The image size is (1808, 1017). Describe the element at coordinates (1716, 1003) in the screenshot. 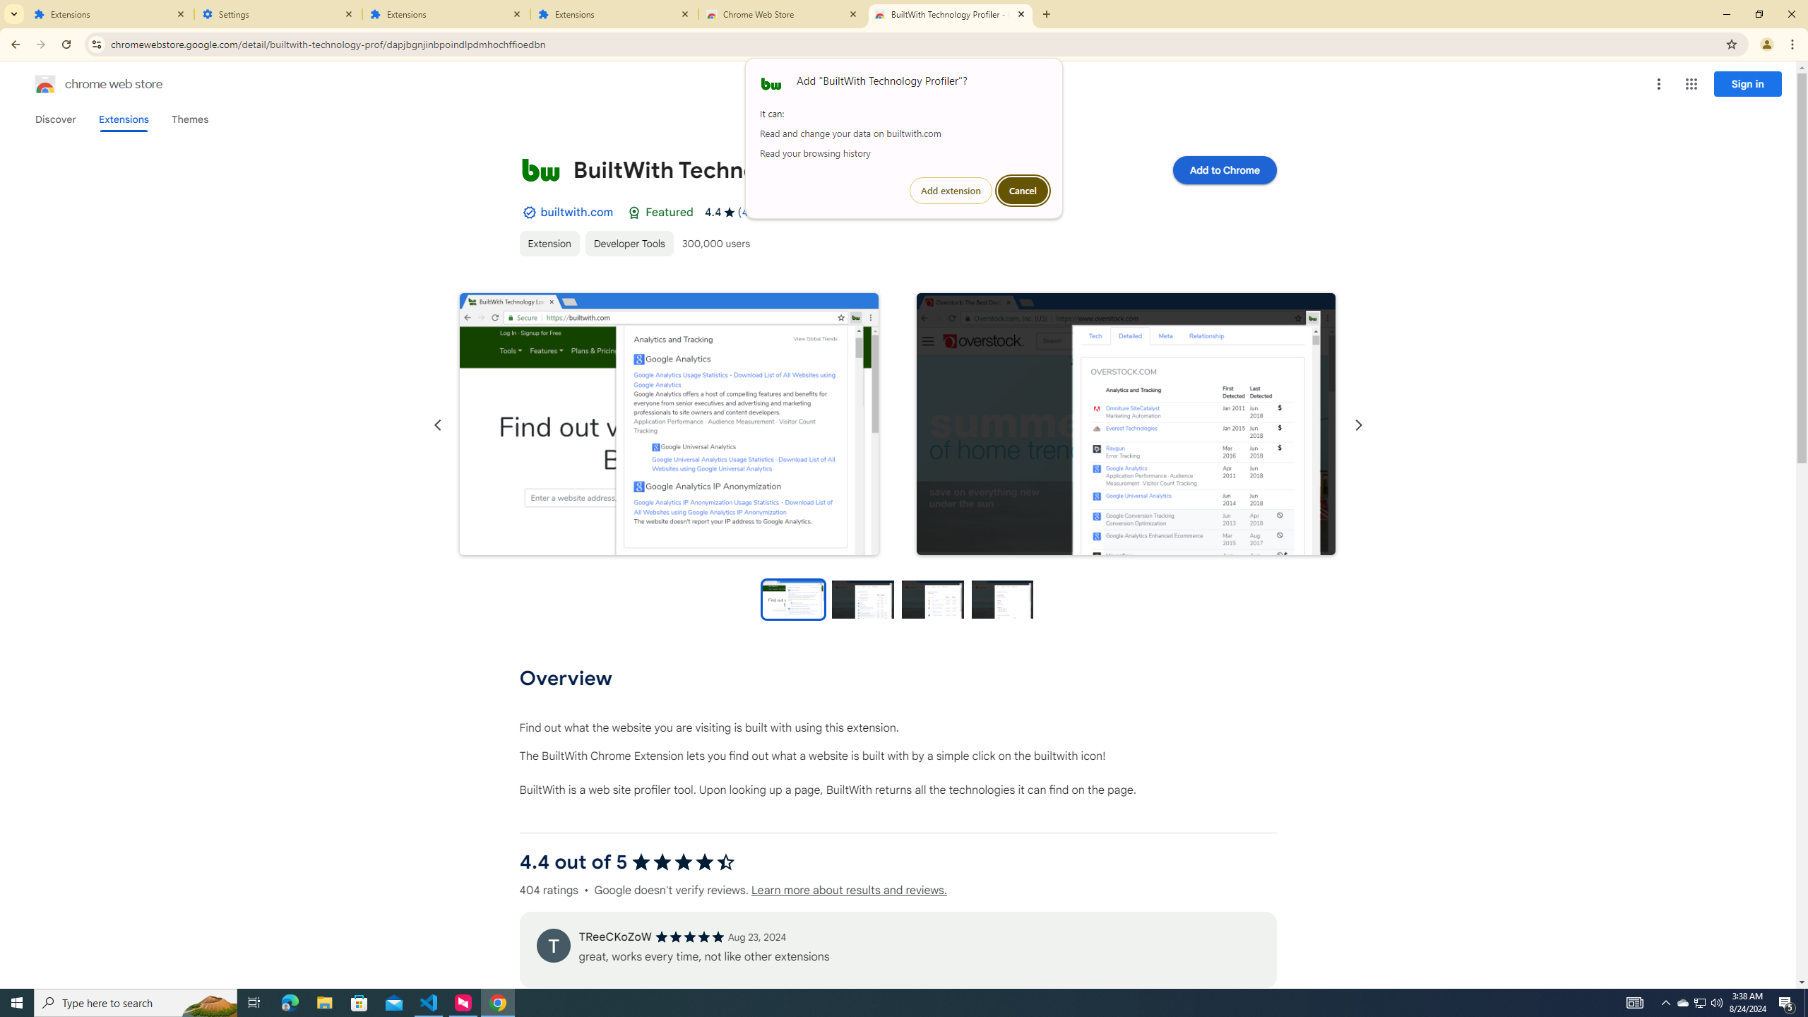

I see `Q2790: 100%` at that location.